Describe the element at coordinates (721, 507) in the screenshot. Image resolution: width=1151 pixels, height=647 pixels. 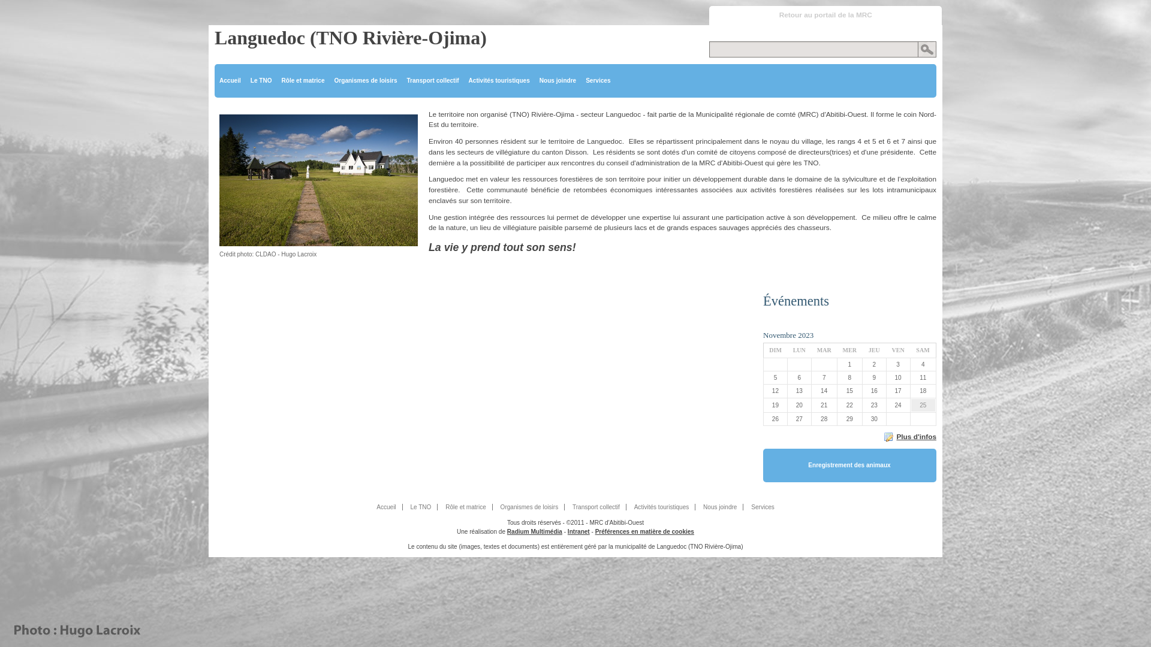
I see `Nous joindre` at that location.